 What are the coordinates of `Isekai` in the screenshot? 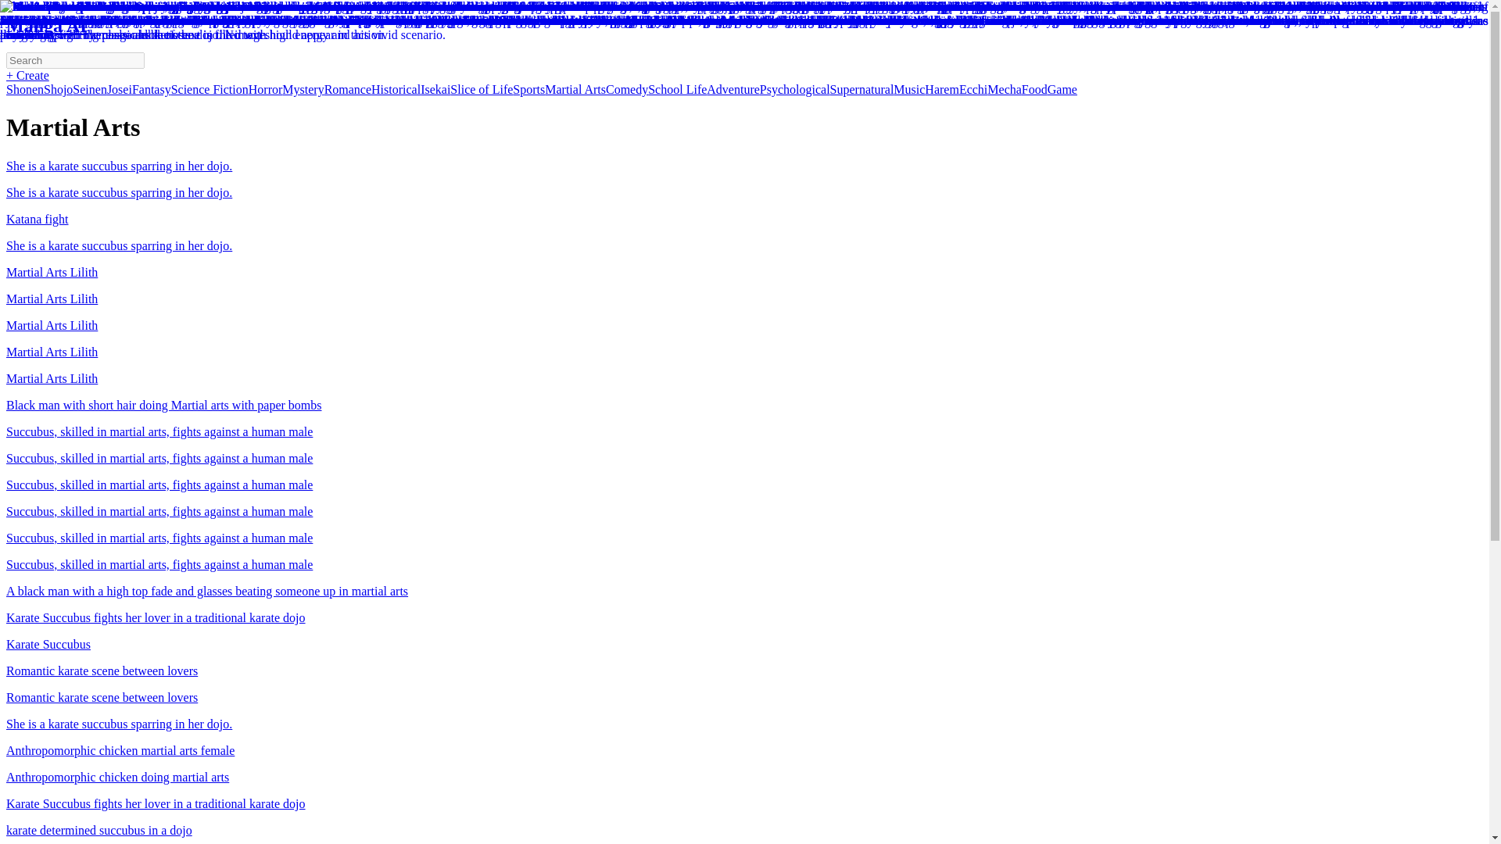 It's located at (435, 89).